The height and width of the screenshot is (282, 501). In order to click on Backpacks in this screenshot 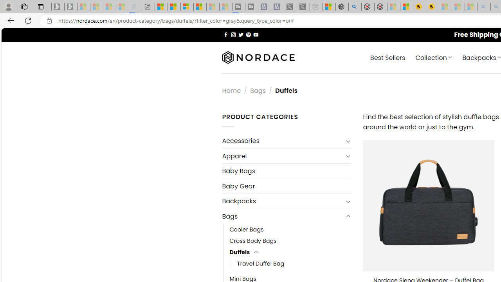, I will do `click(283, 201)`.